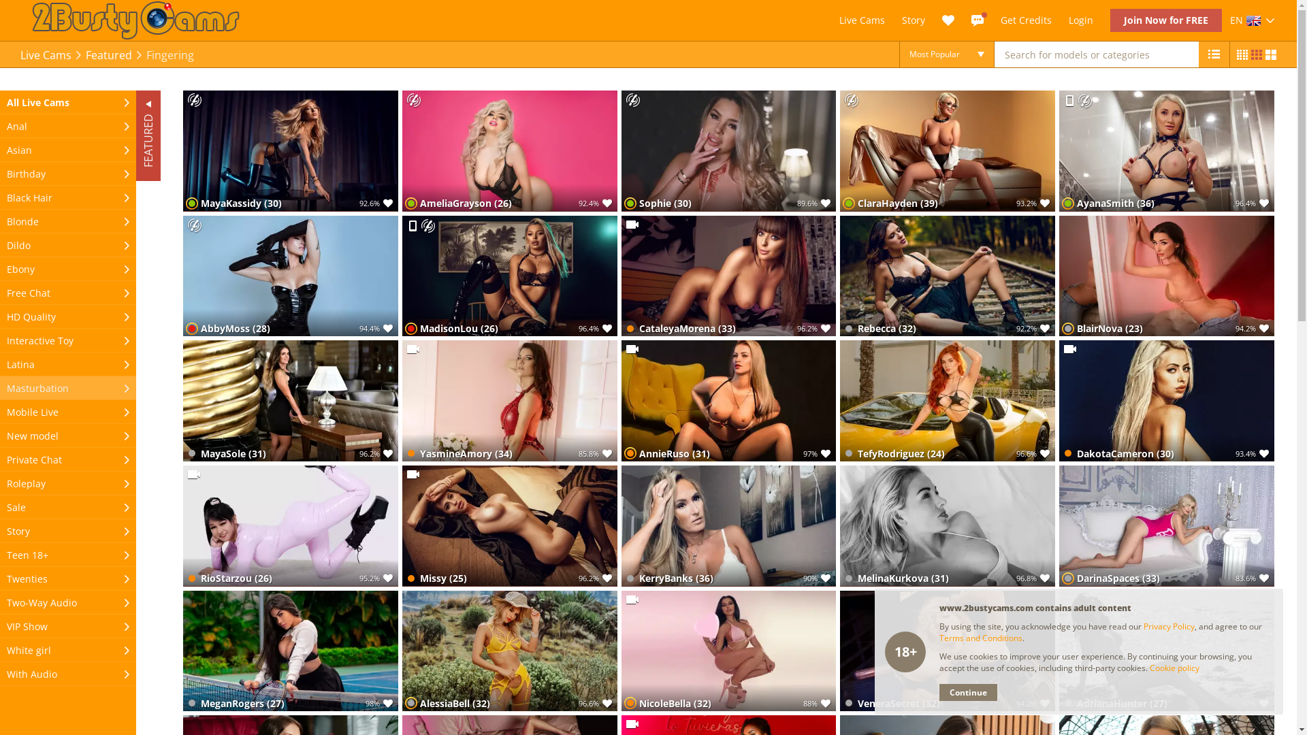 This screenshot has height=735, width=1307. What do you see at coordinates (948, 526) in the screenshot?
I see `MelinaKurkova (31)
96.8%` at bounding box center [948, 526].